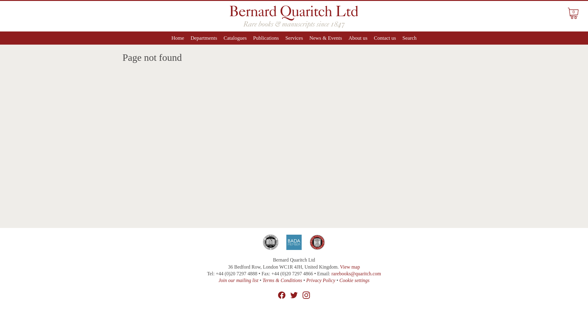 Image resolution: width=588 pixels, height=330 pixels. I want to click on Services, so click(294, 38).